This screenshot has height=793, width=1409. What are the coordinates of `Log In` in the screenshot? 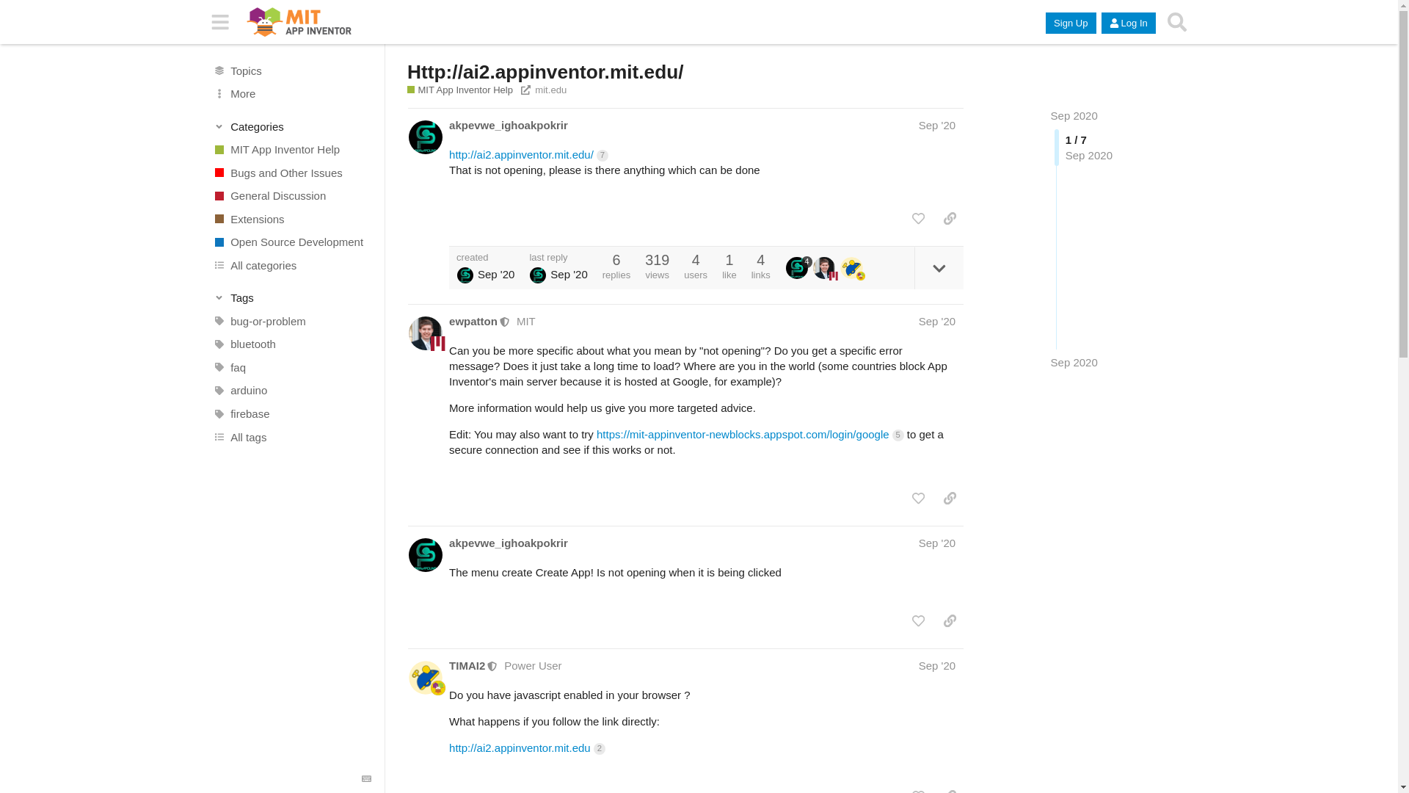 It's located at (1129, 23).